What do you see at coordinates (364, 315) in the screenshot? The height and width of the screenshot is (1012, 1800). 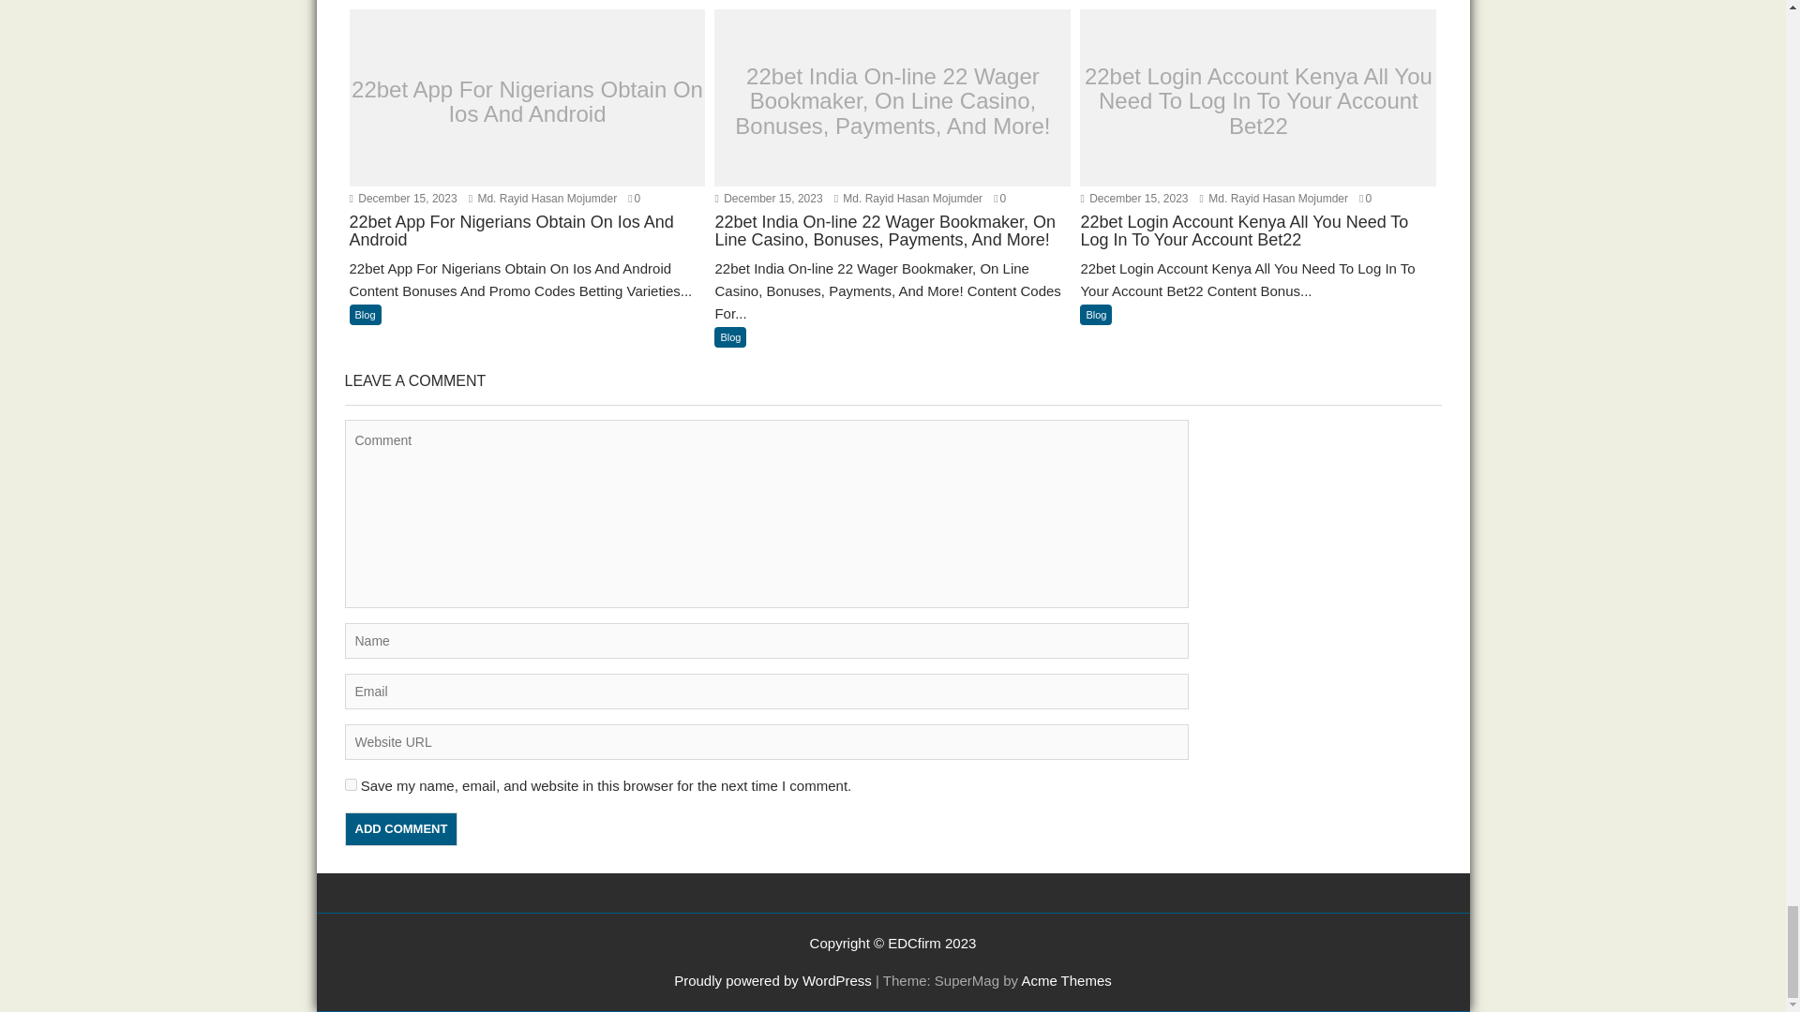 I see `Blog` at bounding box center [364, 315].